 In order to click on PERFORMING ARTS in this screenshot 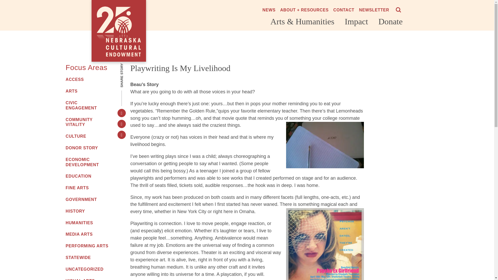, I will do `click(87, 246)`.